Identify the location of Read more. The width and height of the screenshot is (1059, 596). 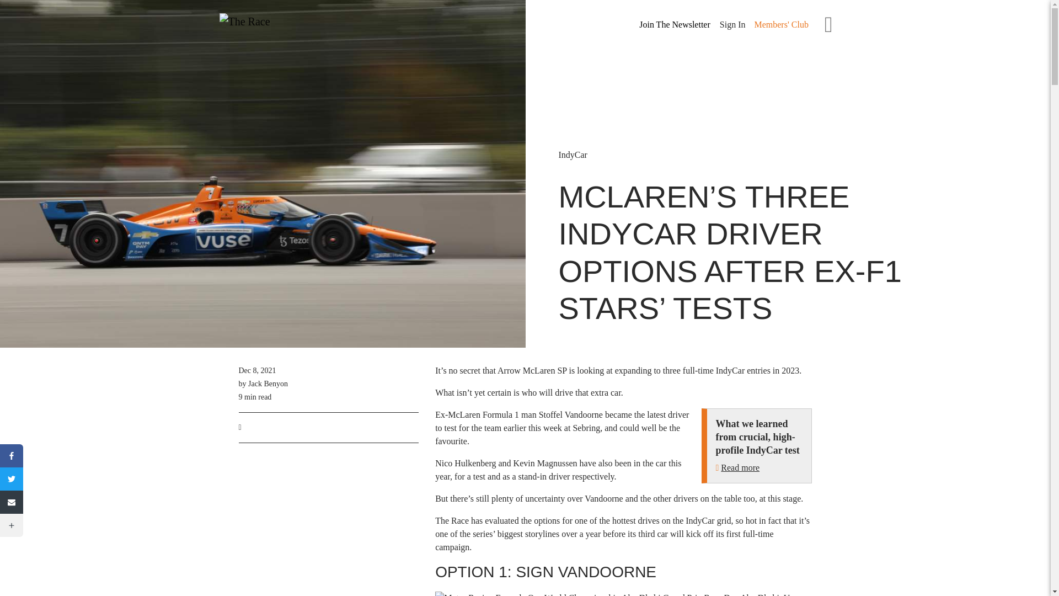
(740, 468).